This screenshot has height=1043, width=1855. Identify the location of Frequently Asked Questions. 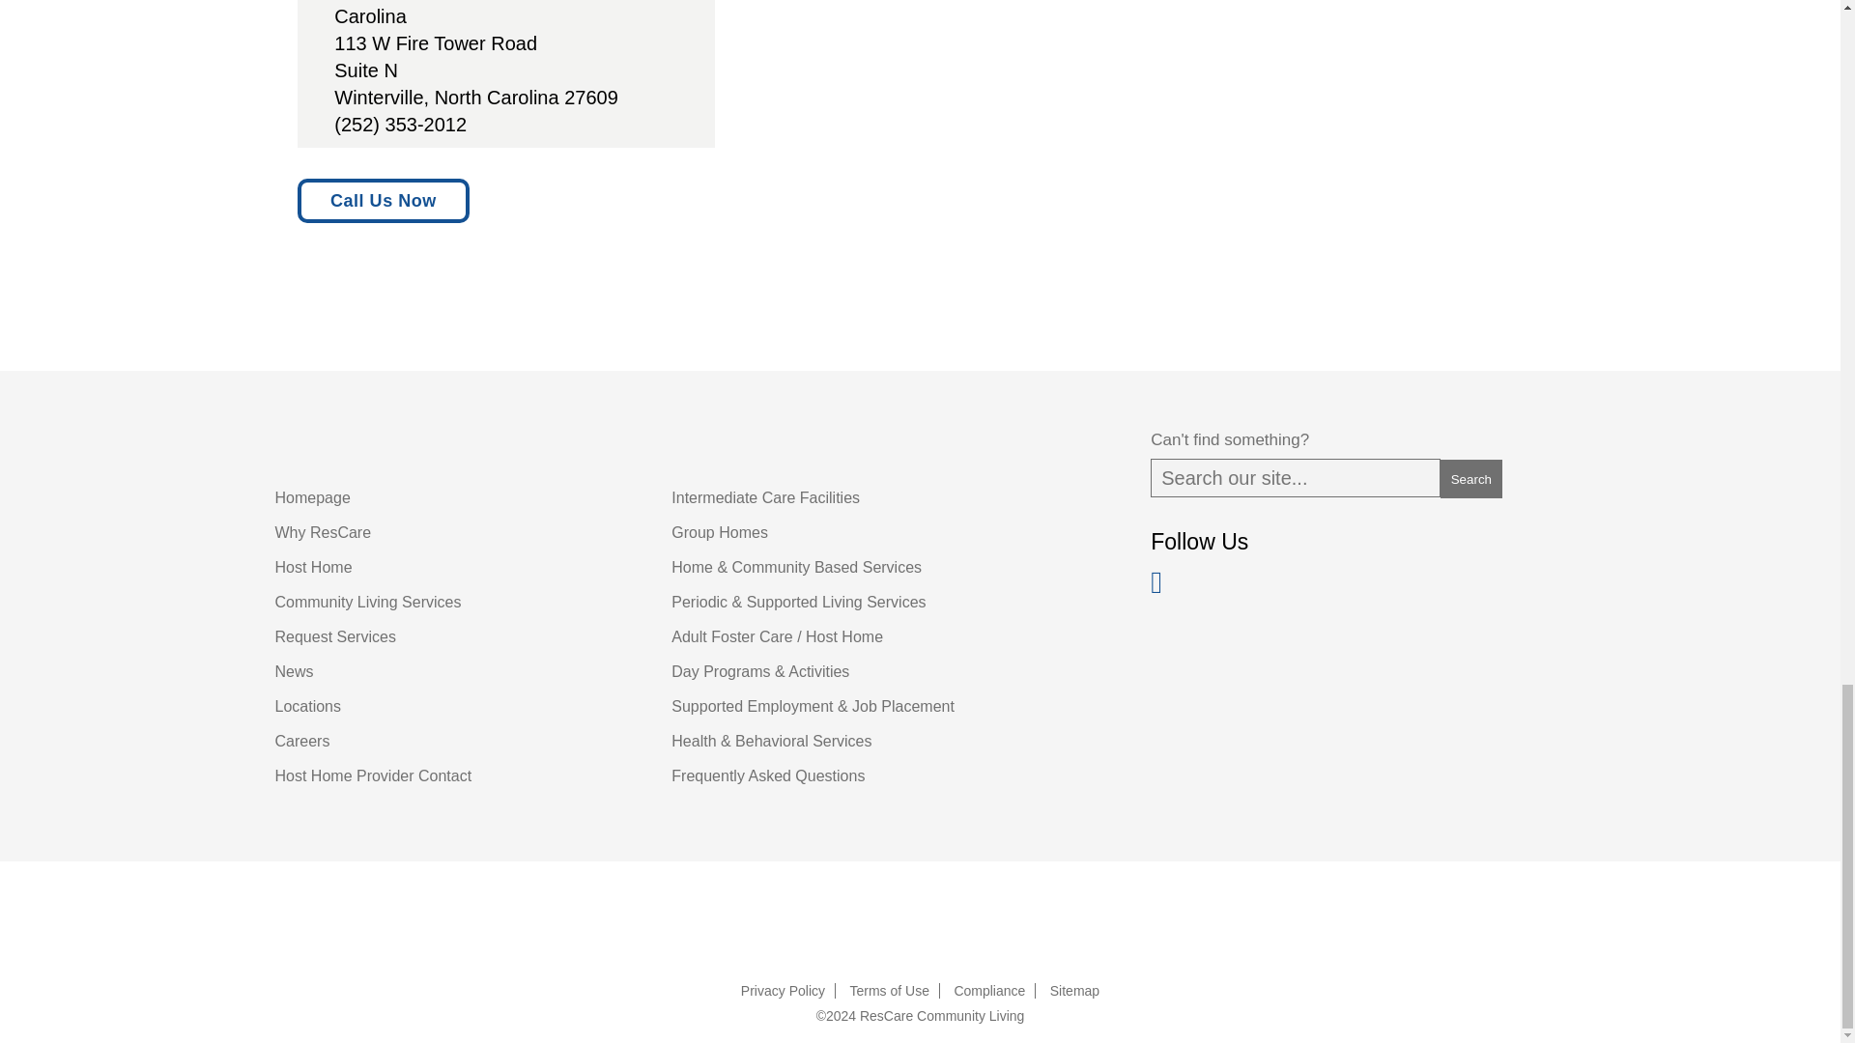
(767, 775).